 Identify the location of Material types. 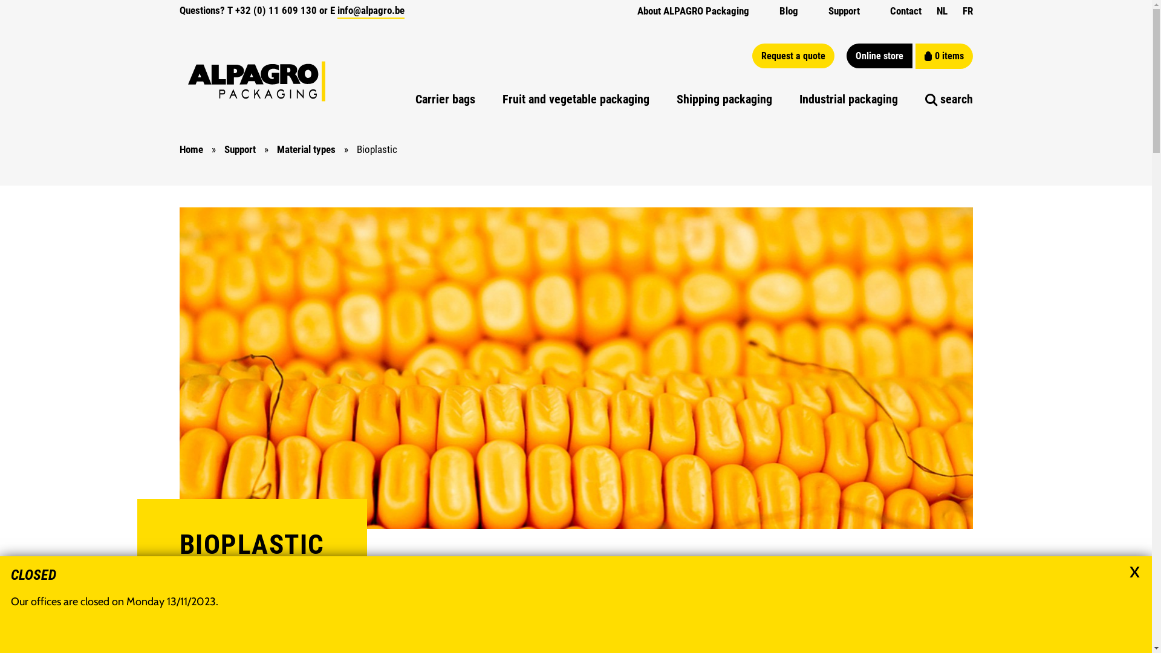
(306, 149).